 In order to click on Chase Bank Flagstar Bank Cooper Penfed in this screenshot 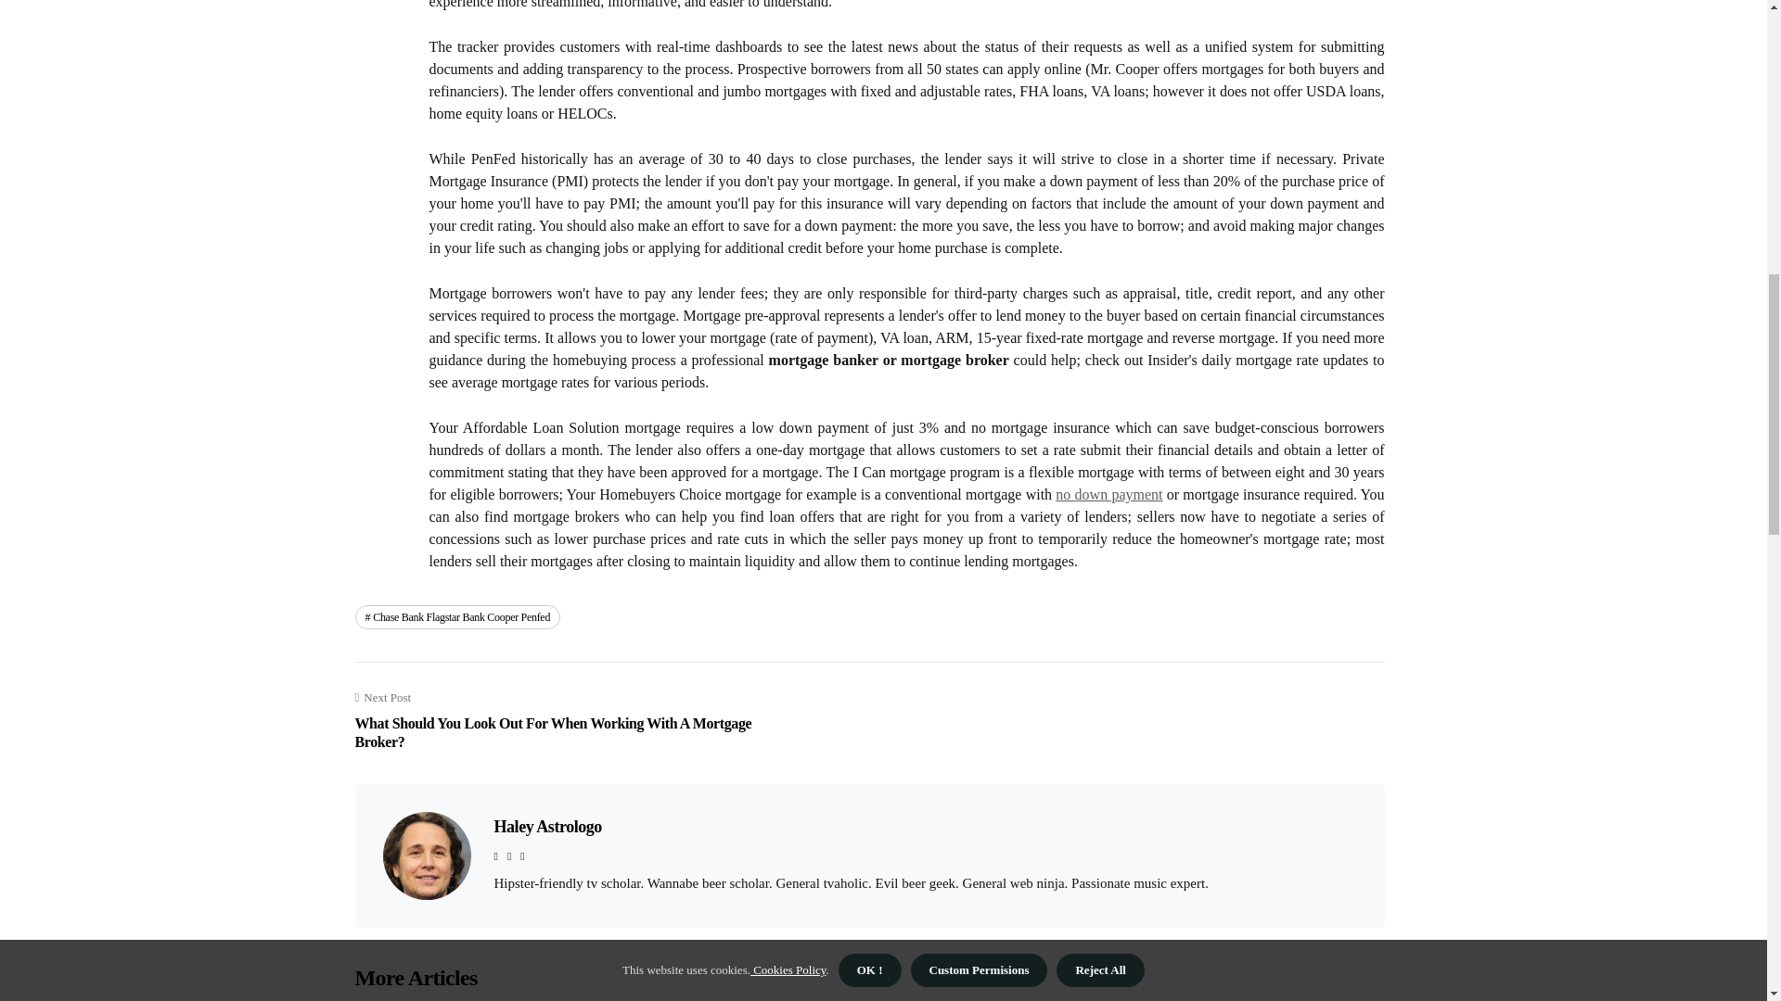, I will do `click(457, 617)`.